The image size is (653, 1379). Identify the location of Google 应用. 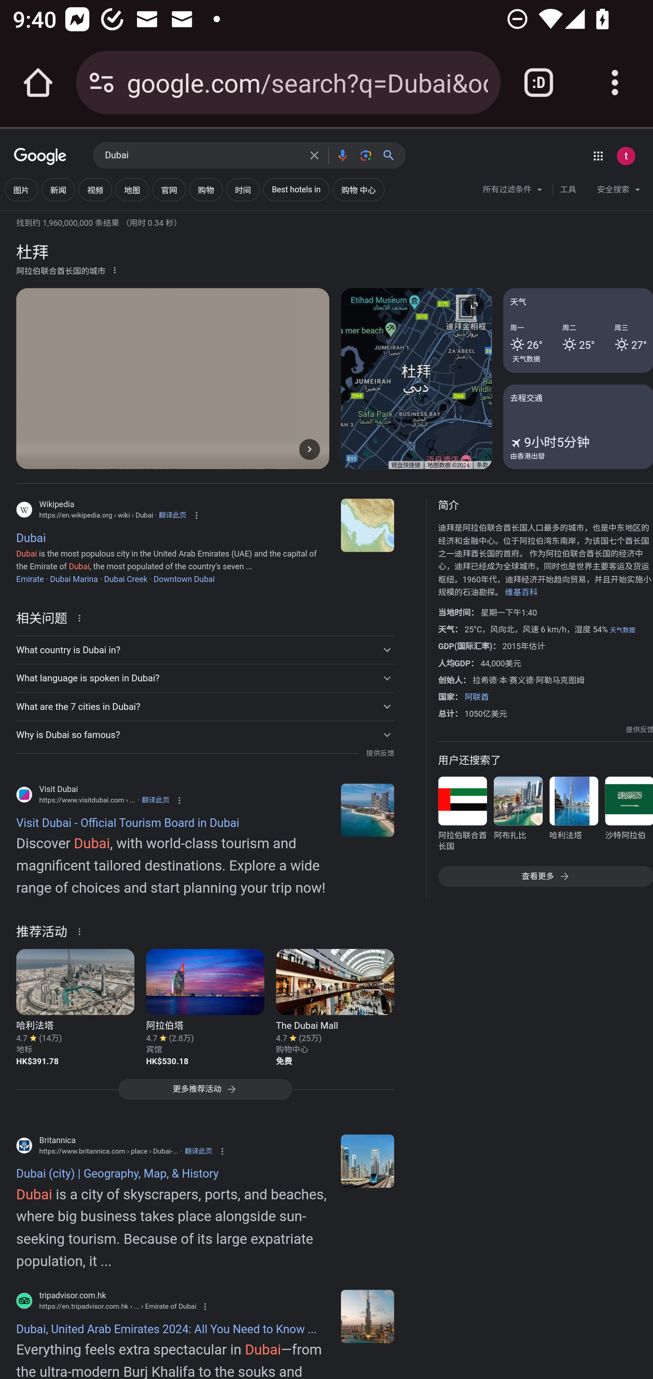
(598, 156).